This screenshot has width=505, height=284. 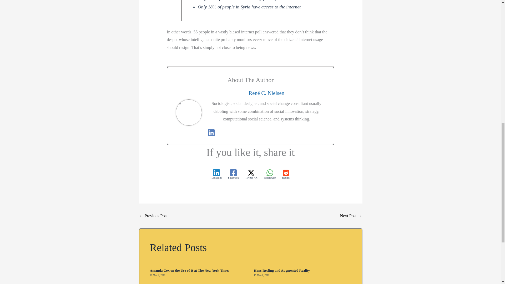 I want to click on Amanda Cox on the Use of R at The New York Times, so click(x=189, y=270).